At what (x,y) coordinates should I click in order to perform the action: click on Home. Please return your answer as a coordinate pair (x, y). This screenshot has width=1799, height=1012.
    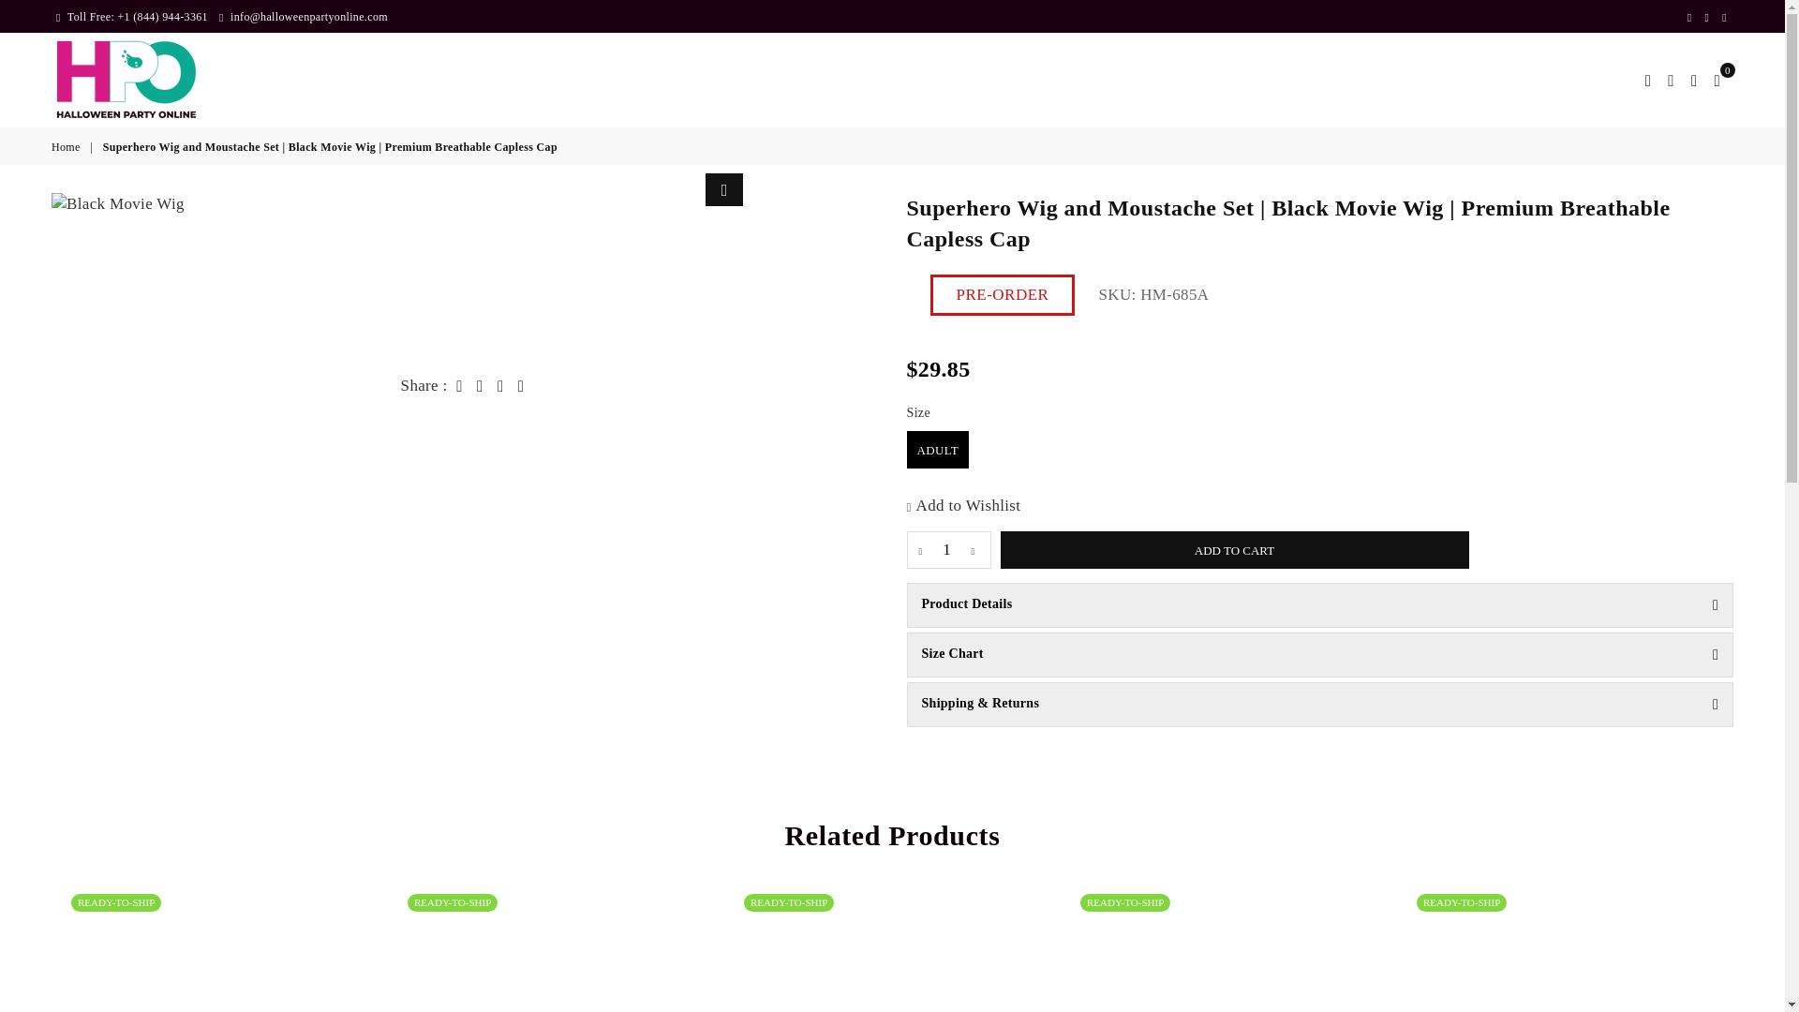
    Looking at the image, I should click on (67, 148).